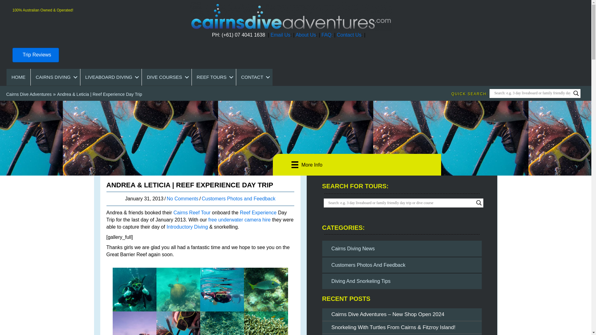  I want to click on Trip Reviews, so click(36, 55).